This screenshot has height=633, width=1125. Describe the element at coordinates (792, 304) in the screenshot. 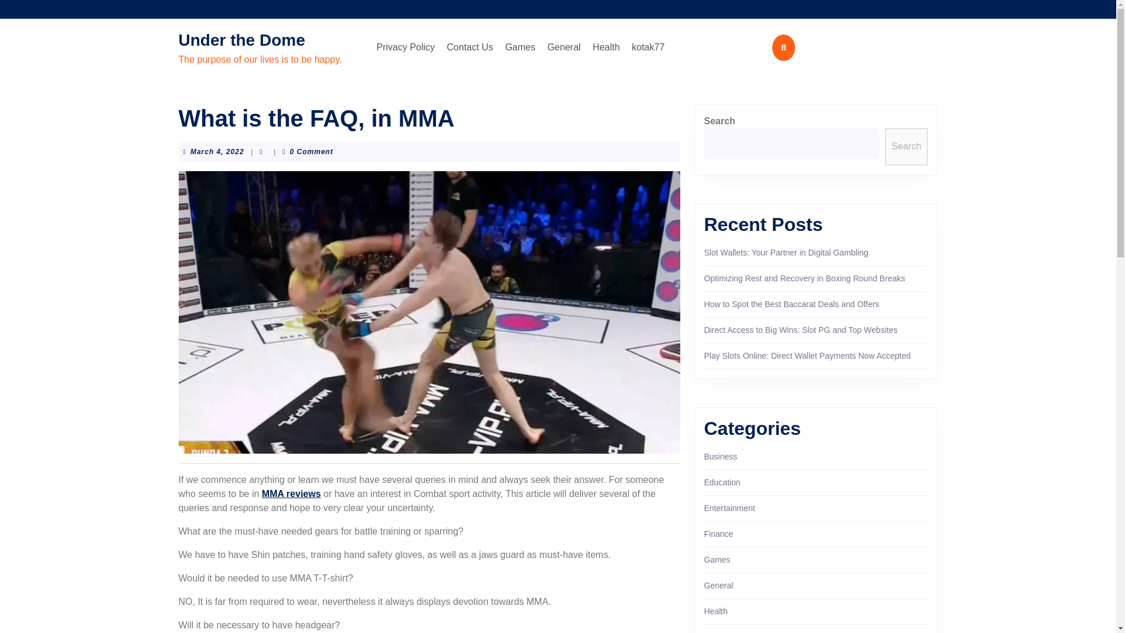

I see `Education` at that location.